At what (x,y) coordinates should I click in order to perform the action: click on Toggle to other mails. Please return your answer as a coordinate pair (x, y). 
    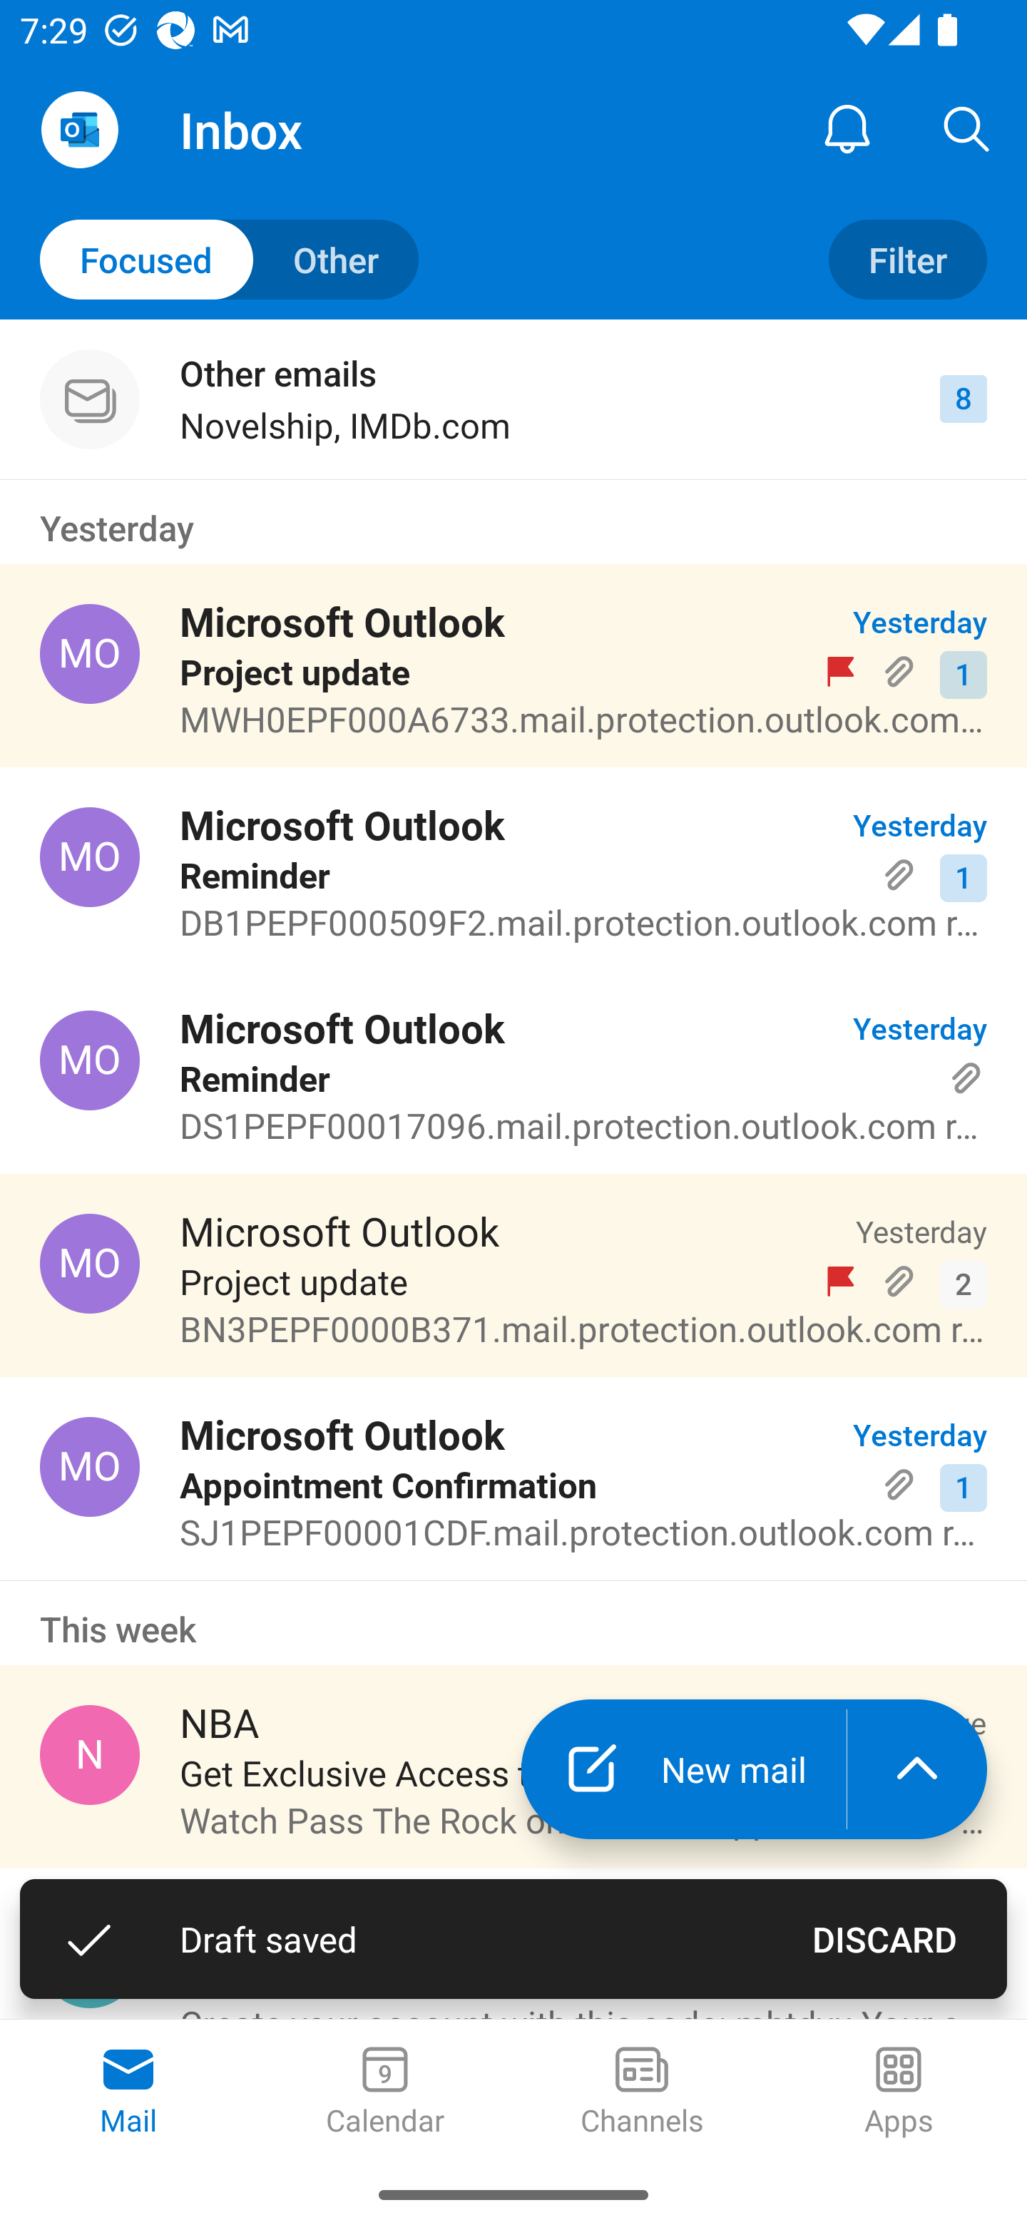
    Looking at the image, I should click on (230, 260).